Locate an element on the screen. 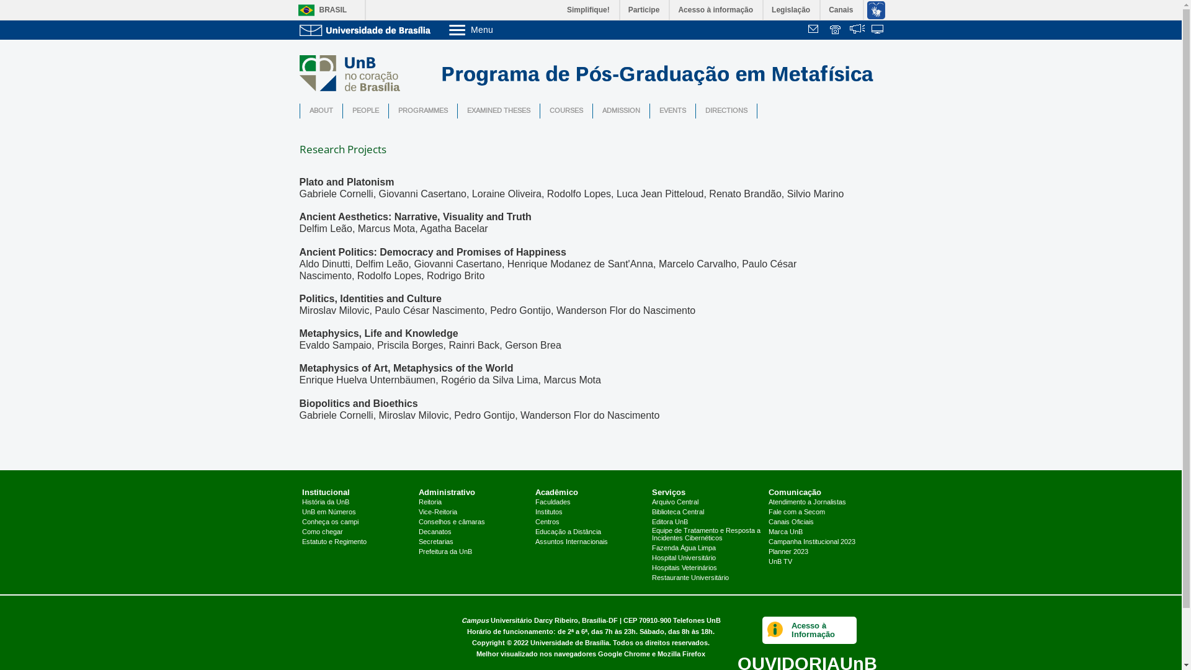 Image resolution: width=1191 pixels, height=670 pixels. Editora UnB is located at coordinates (670, 522).